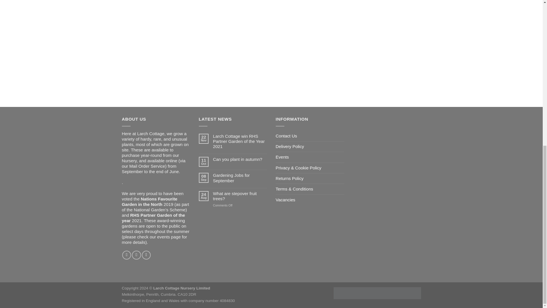 Image resolution: width=547 pixels, height=308 pixels. I want to click on Larch Cottage win RHS Partner Garden of the Year 2021, so click(240, 141).